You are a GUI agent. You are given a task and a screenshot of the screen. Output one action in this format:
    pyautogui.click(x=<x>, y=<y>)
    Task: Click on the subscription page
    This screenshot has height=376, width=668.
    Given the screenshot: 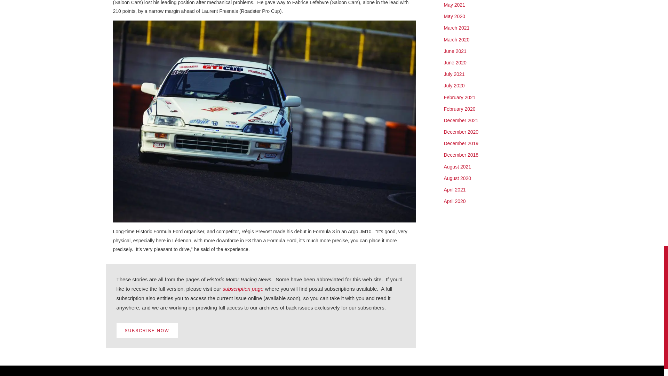 What is the action you would take?
    pyautogui.click(x=243, y=289)
    